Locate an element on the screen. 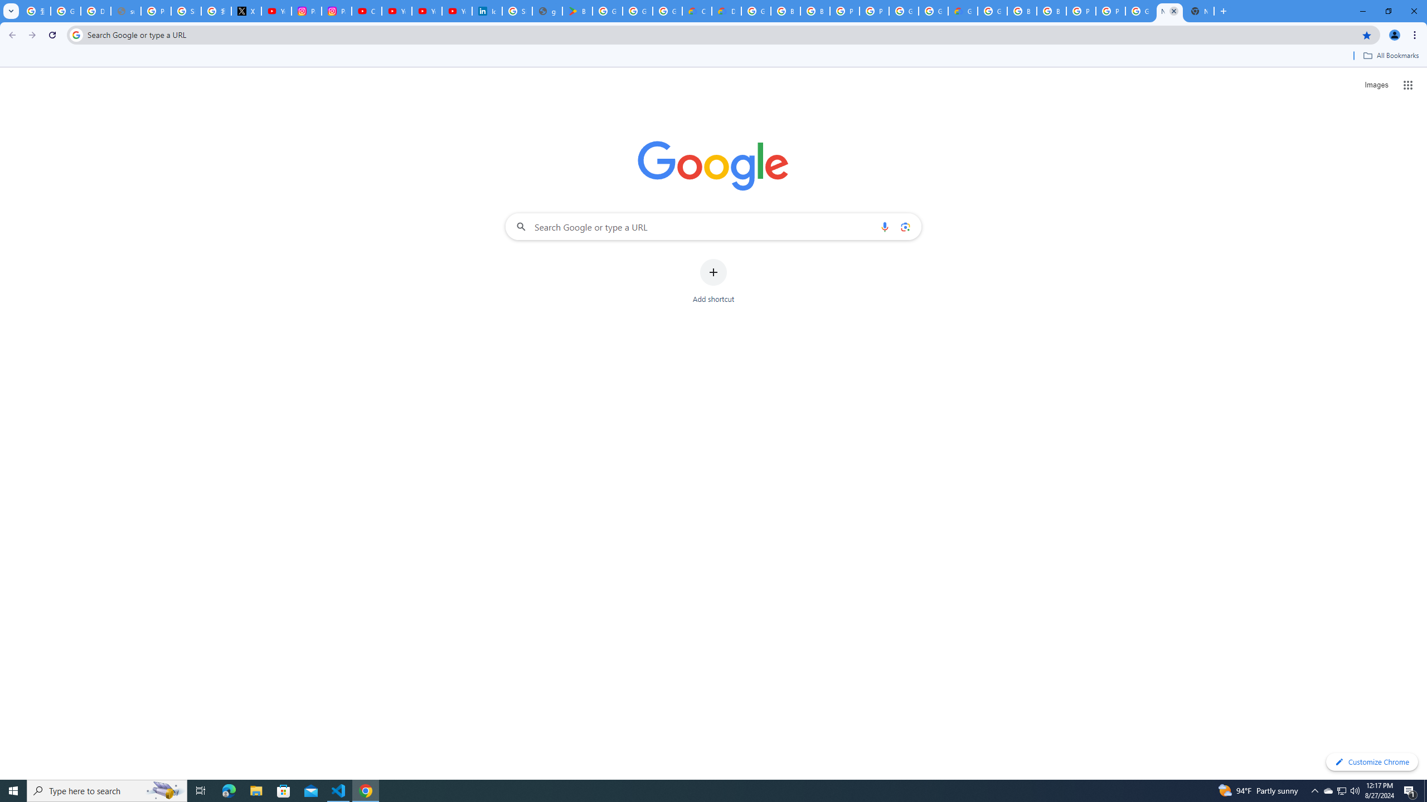 This screenshot has height=802, width=1427. YouTube Culture & Trends - YouTube Top 10, 2021 is located at coordinates (457, 11).